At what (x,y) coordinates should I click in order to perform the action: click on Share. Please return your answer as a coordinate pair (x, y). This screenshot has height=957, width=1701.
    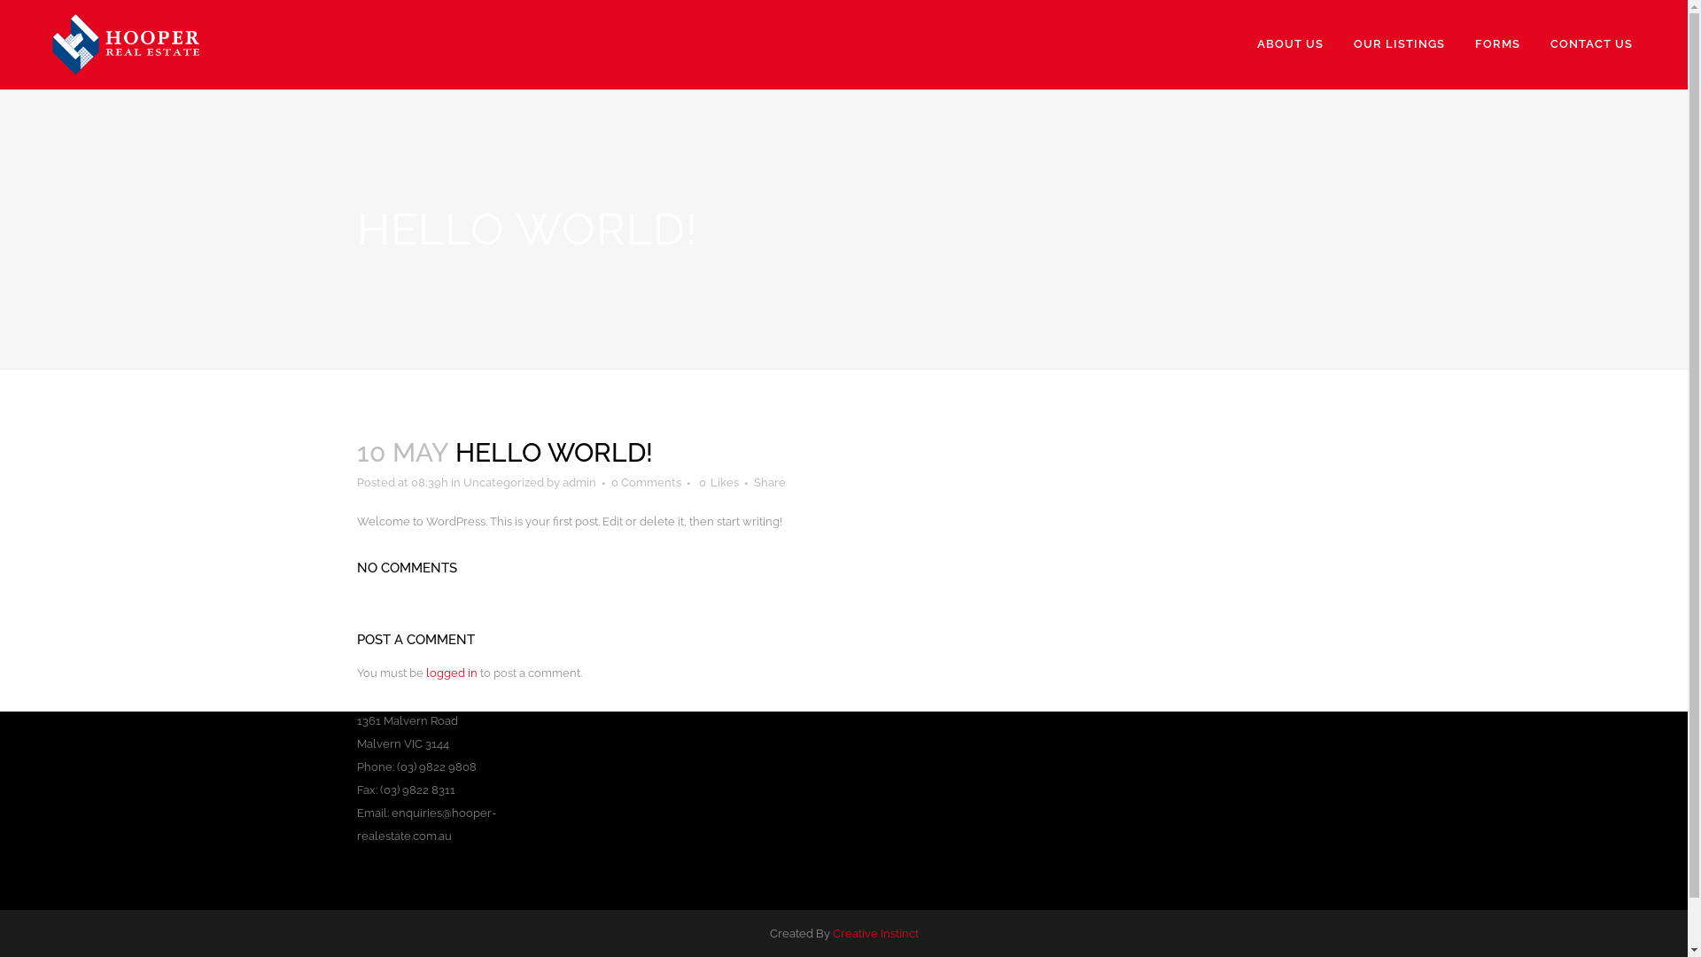
    Looking at the image, I should click on (769, 482).